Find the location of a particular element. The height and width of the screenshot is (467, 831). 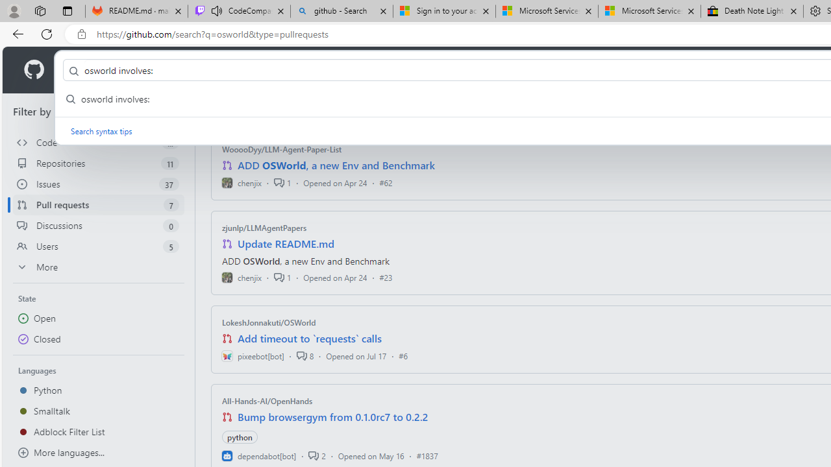

More is located at coordinates (99, 267).